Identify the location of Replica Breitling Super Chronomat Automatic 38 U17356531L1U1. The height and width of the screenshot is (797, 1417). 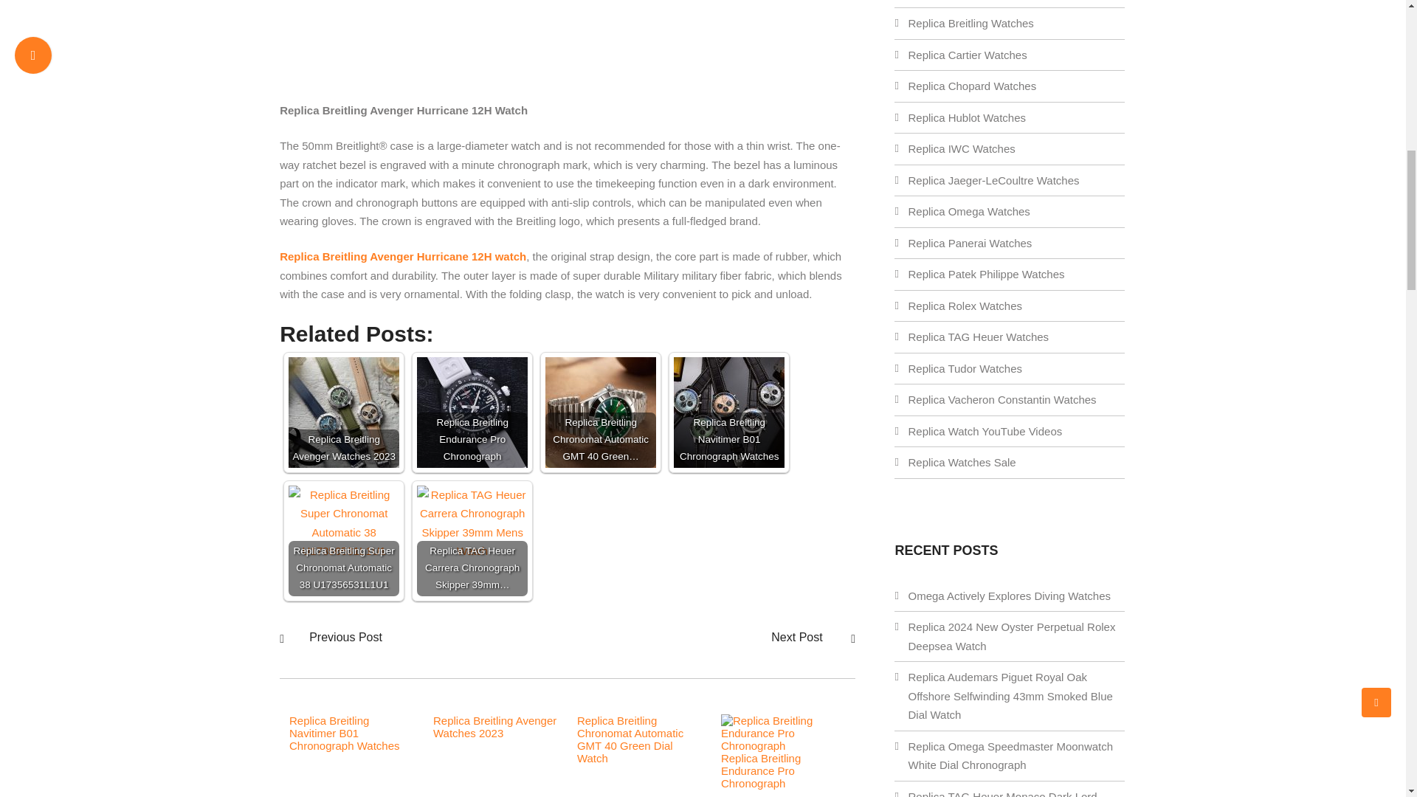
(344, 522).